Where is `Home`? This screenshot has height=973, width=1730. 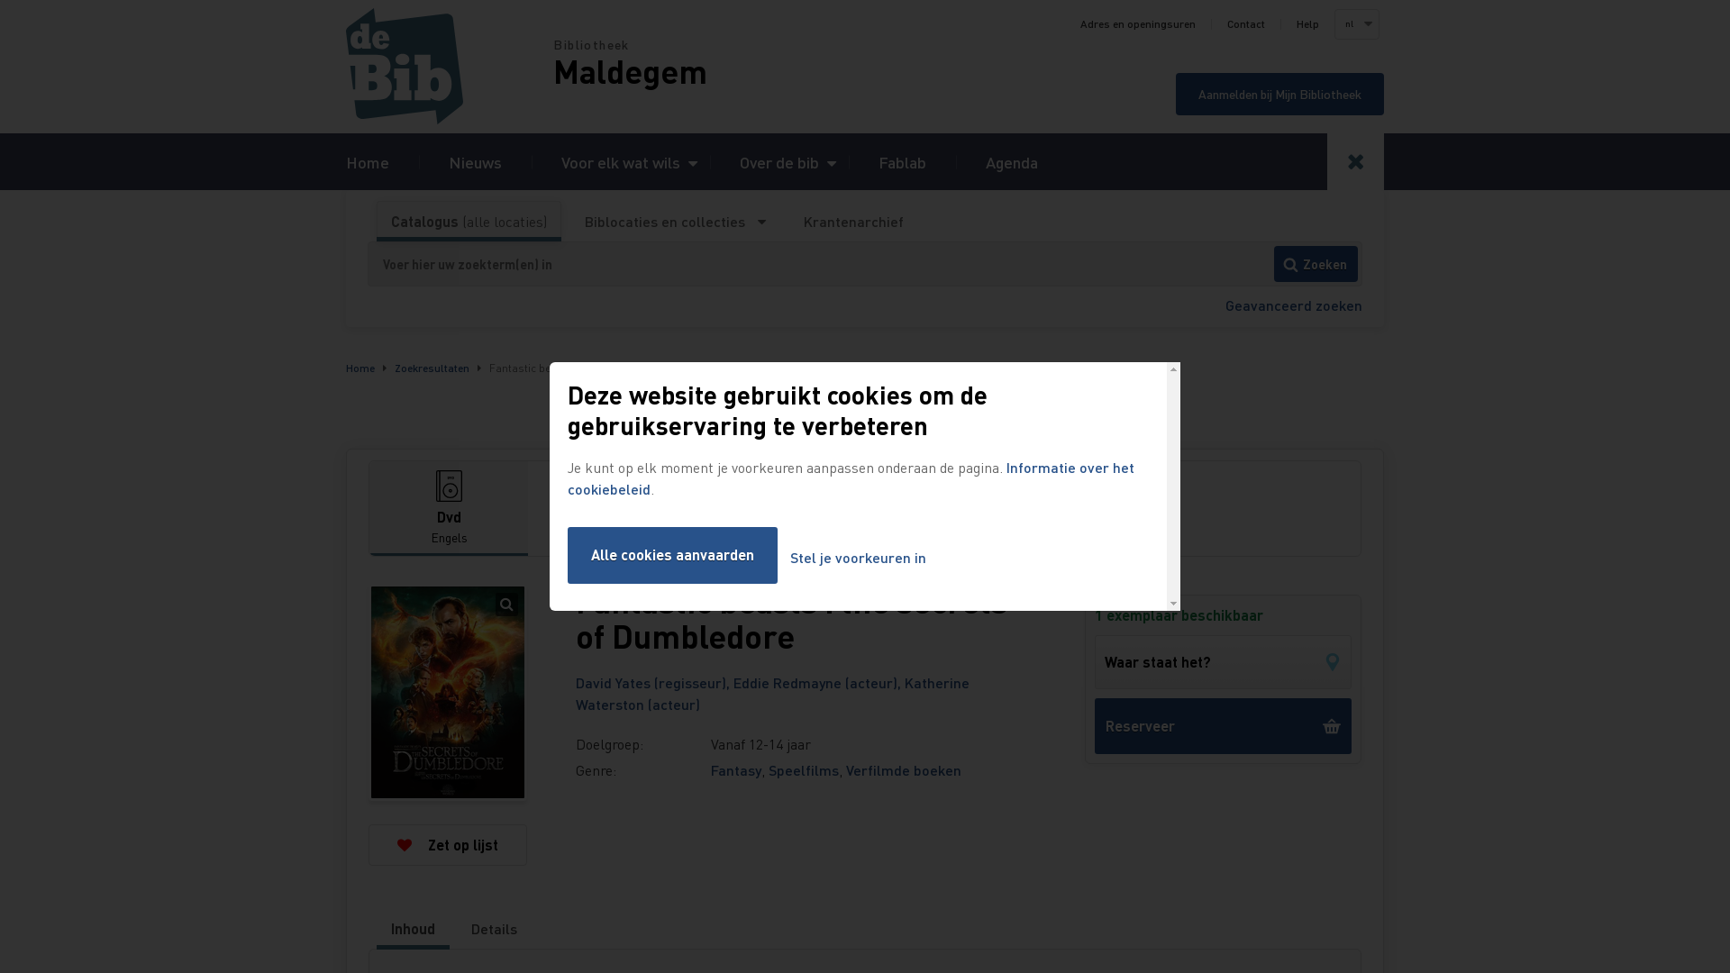
Home is located at coordinates (360, 368).